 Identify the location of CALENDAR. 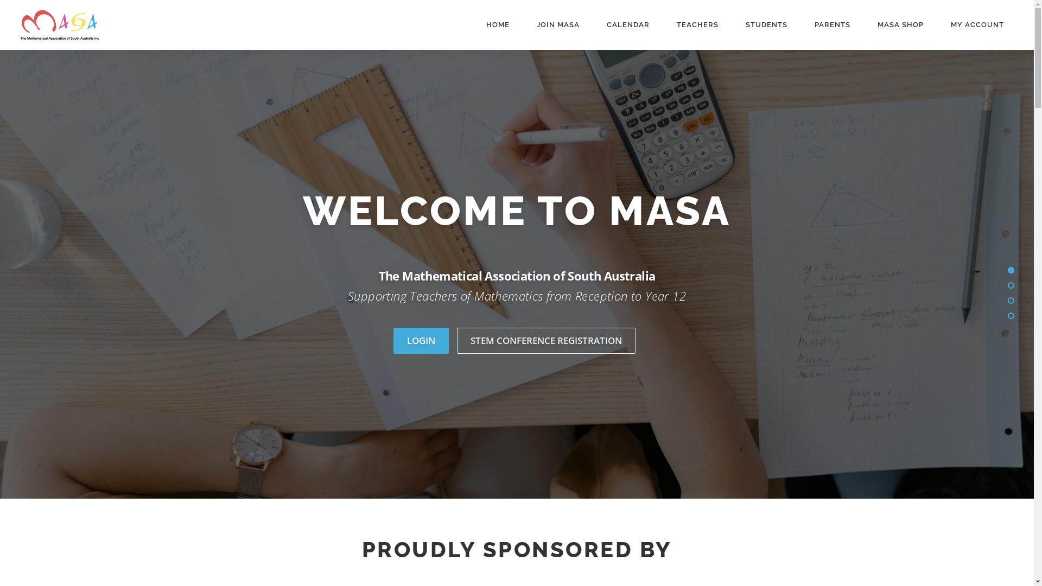
(628, 25).